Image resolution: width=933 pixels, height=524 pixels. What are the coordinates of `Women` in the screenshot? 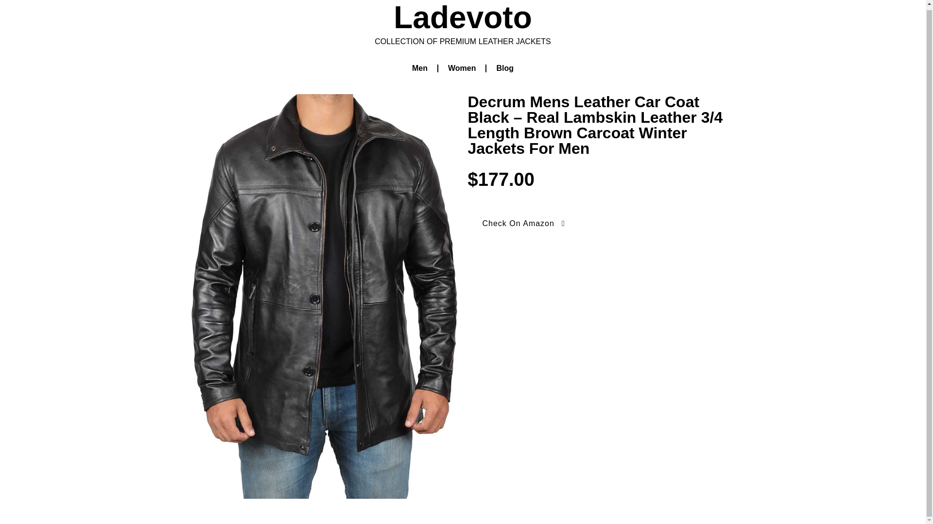 It's located at (462, 68).